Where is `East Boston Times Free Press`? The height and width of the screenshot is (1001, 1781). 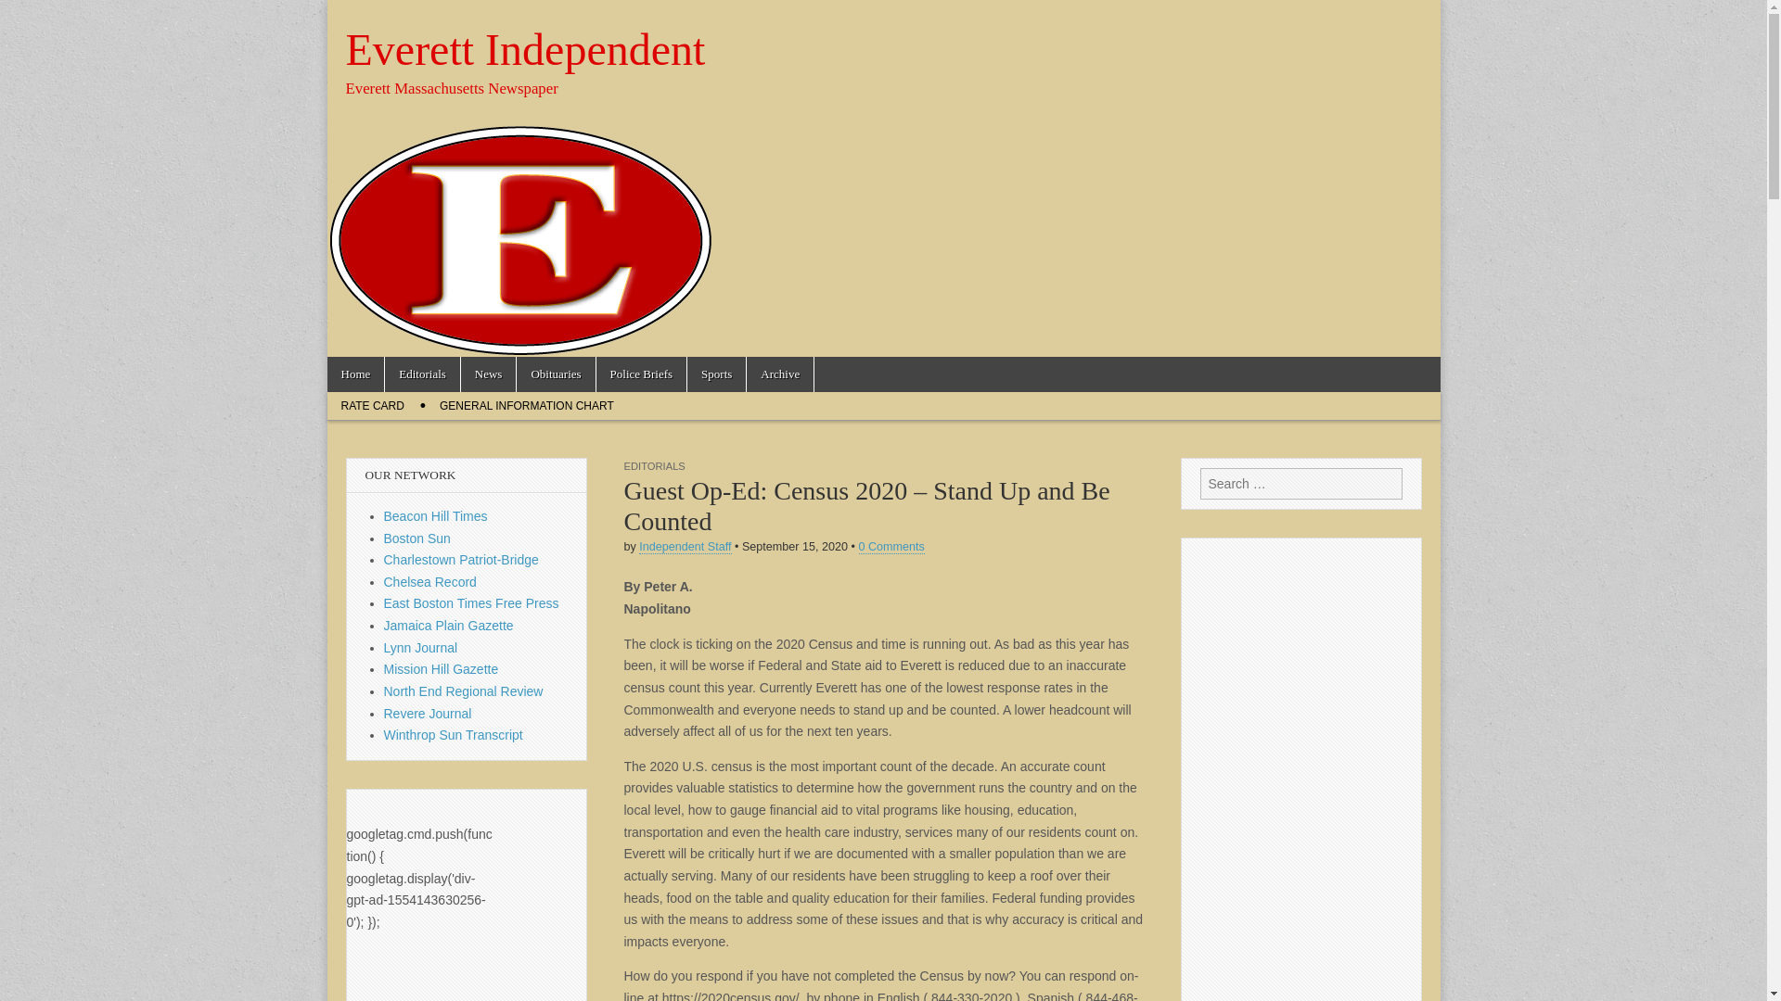 East Boston Times Free Press is located at coordinates (471, 602).